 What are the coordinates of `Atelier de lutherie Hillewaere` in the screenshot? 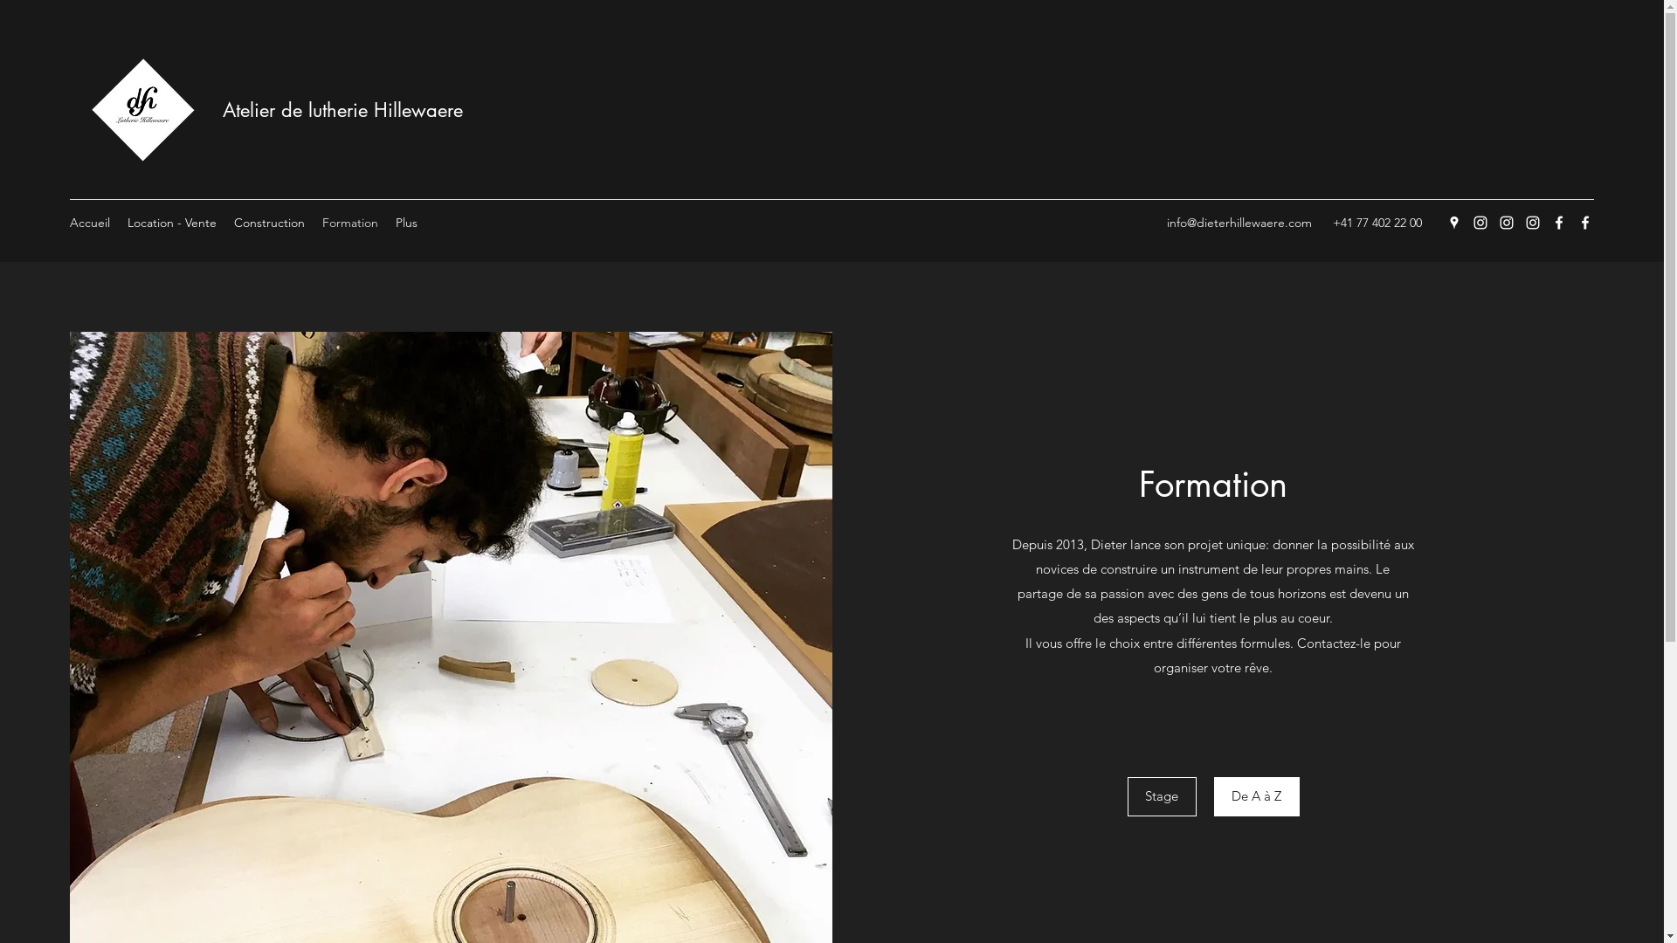 It's located at (342, 110).